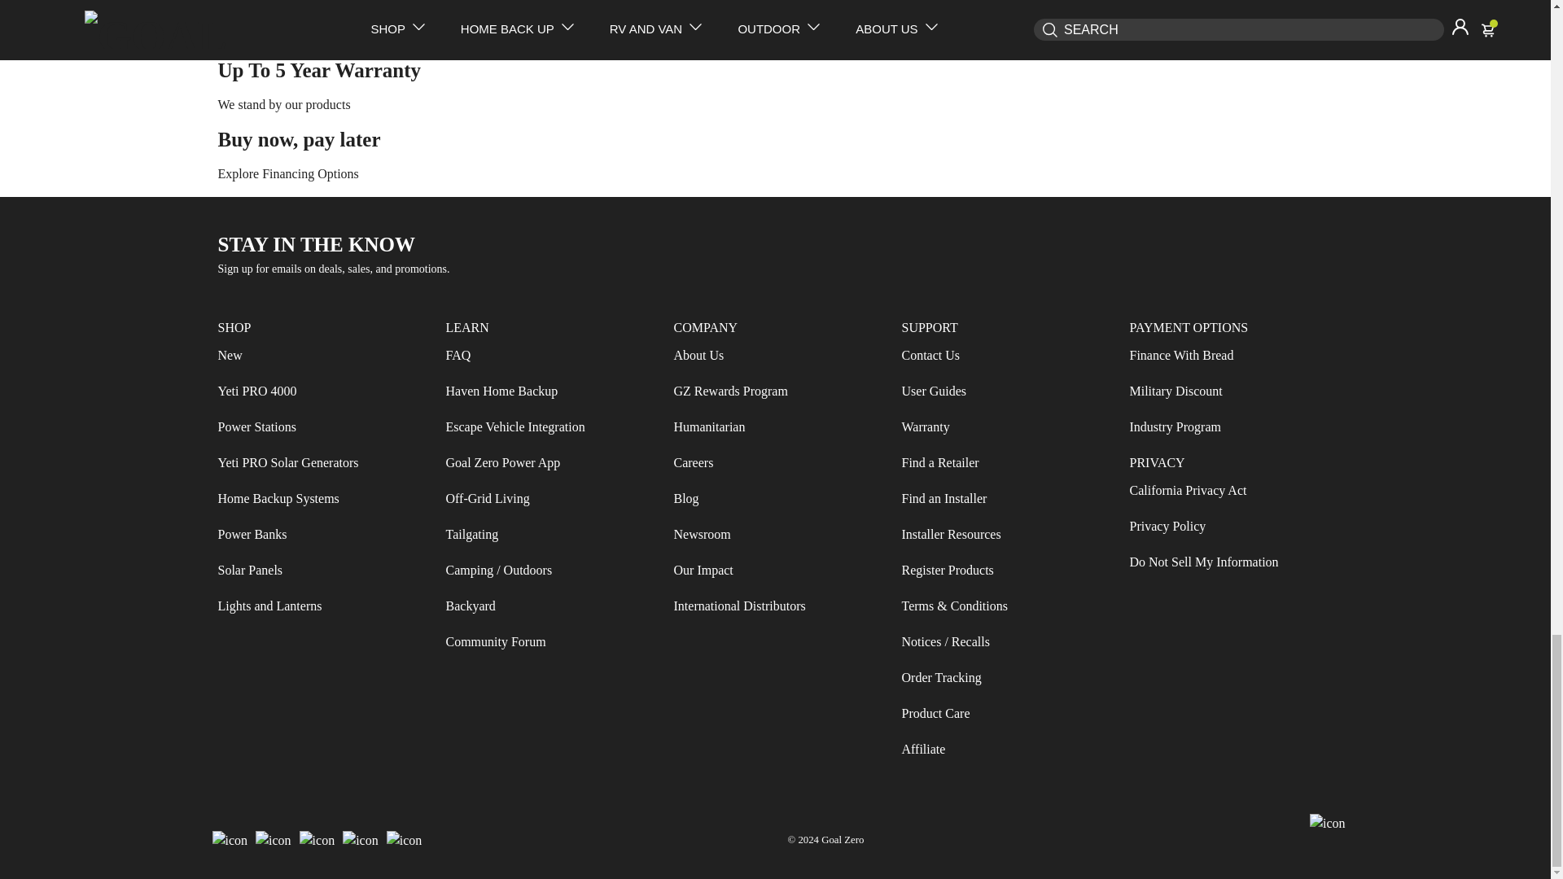  What do you see at coordinates (405, 840) in the screenshot?
I see `Goal Zero on Pinterest` at bounding box center [405, 840].